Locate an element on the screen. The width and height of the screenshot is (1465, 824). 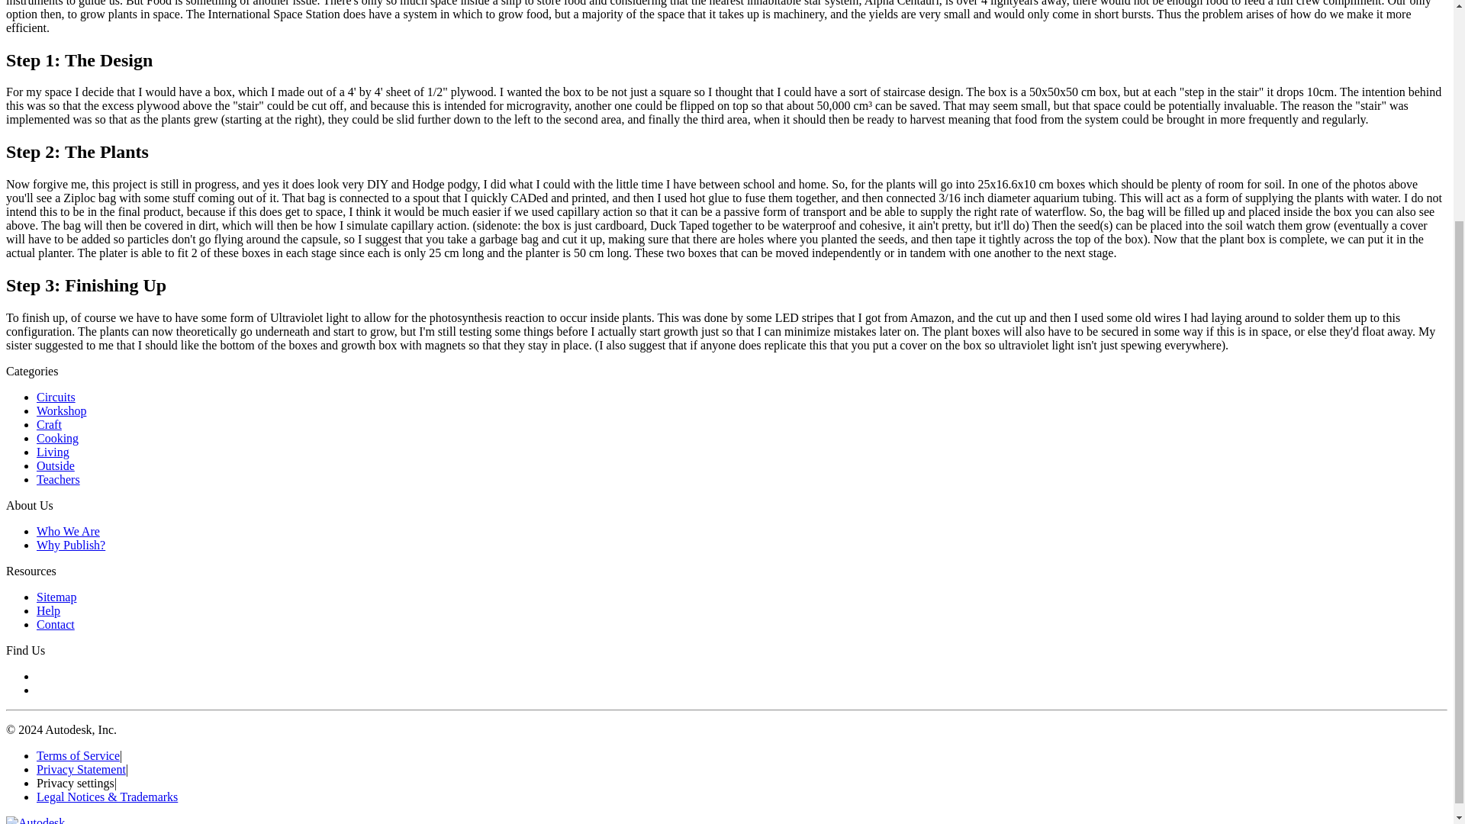
Sitemap is located at coordinates (56, 597).